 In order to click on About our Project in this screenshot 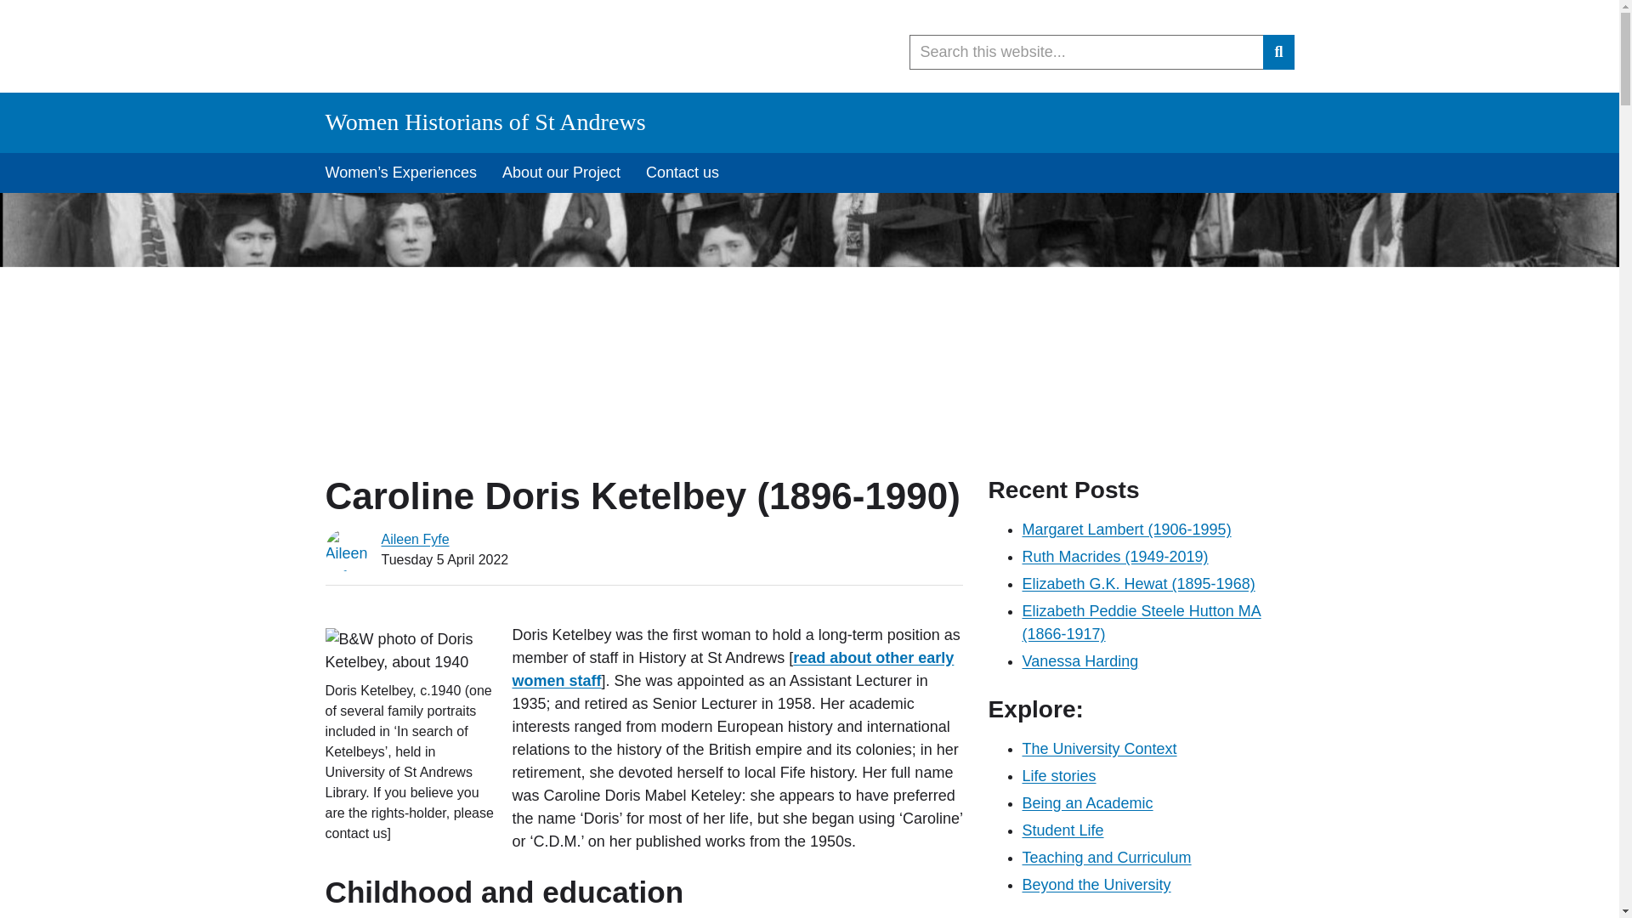, I will do `click(561, 173)`.